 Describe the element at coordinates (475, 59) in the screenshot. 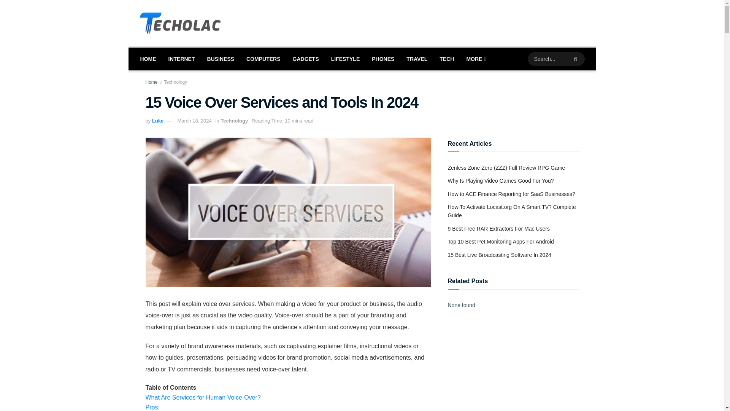

I see `MORE` at that location.